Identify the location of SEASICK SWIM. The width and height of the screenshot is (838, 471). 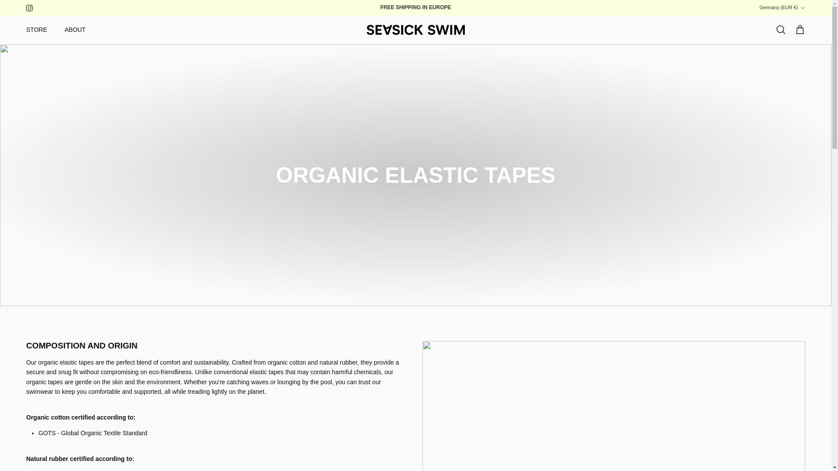
(416, 30).